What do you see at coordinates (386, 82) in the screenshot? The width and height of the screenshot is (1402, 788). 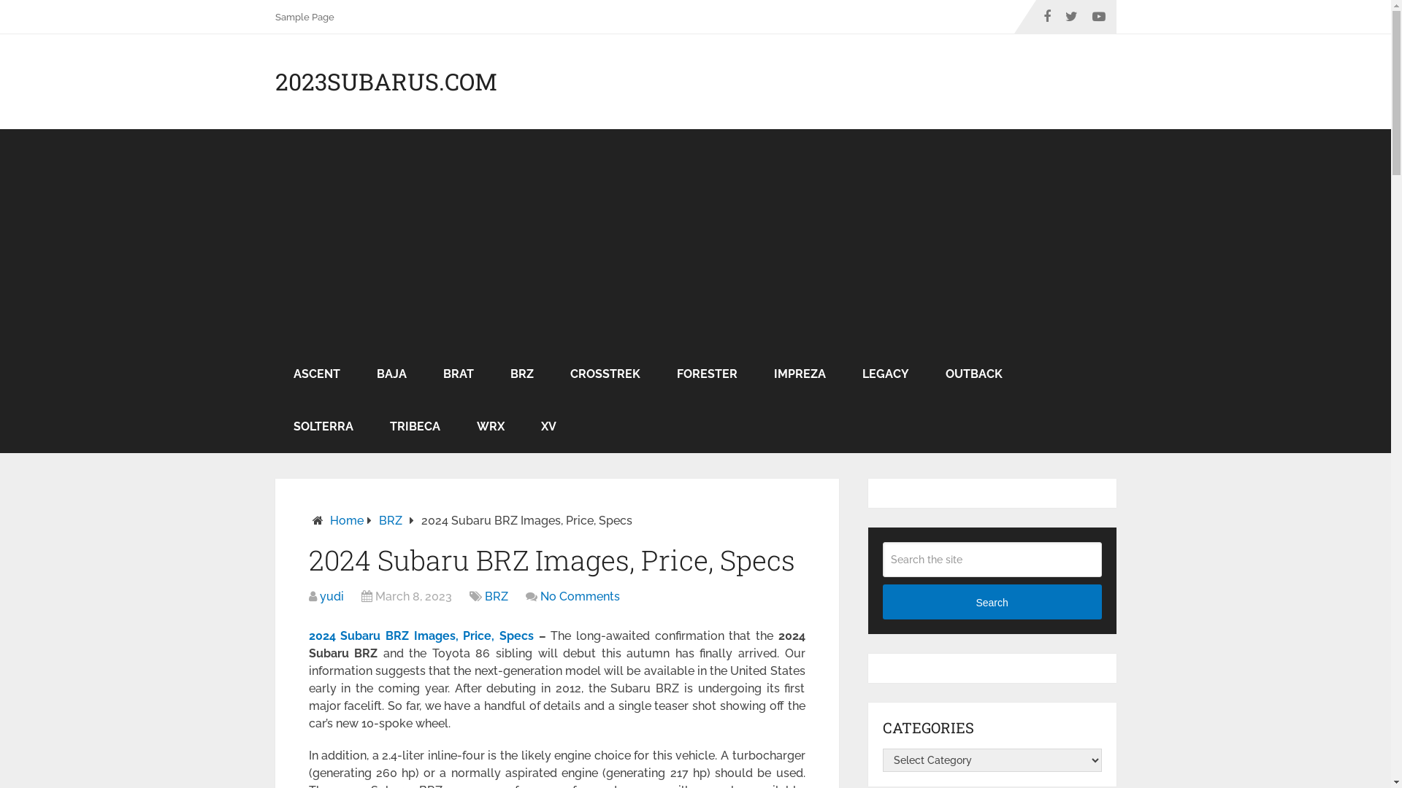 I see `2023SUBARUS.COM` at bounding box center [386, 82].